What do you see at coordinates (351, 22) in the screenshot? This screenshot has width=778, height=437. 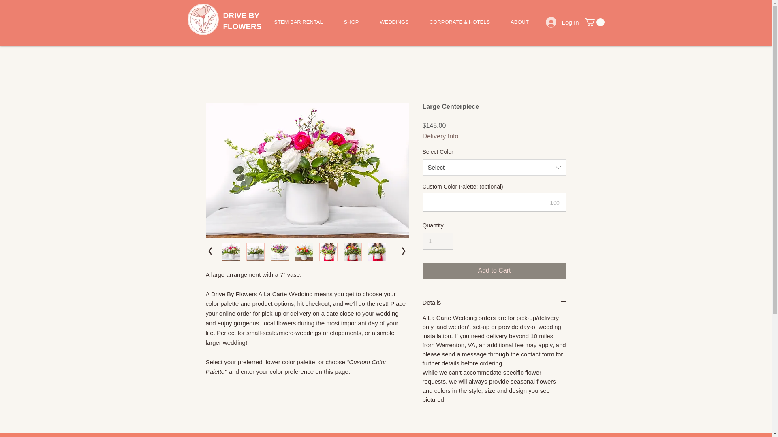 I see `SHOP` at bounding box center [351, 22].